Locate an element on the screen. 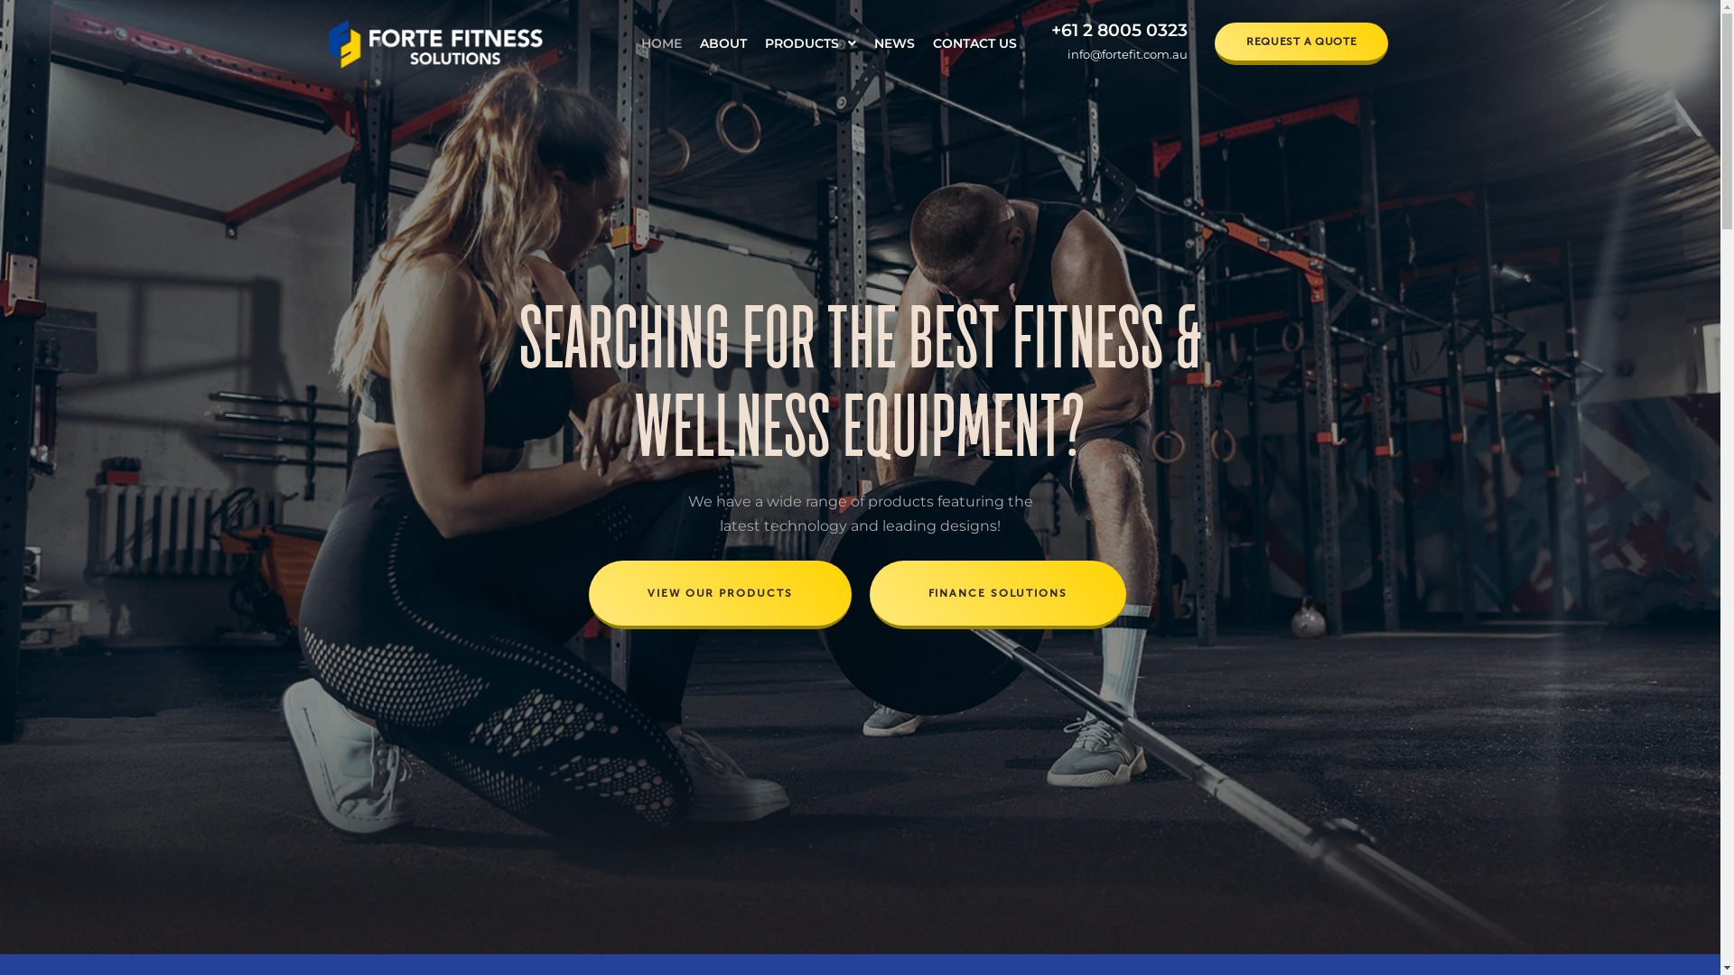  CONTACT US is located at coordinates (975, 43).